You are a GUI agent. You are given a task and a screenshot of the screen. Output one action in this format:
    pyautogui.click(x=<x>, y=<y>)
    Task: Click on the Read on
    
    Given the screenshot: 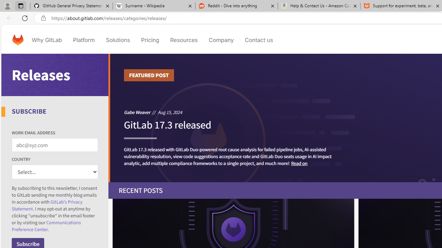 What is the action you would take?
    pyautogui.click(x=299, y=163)
    